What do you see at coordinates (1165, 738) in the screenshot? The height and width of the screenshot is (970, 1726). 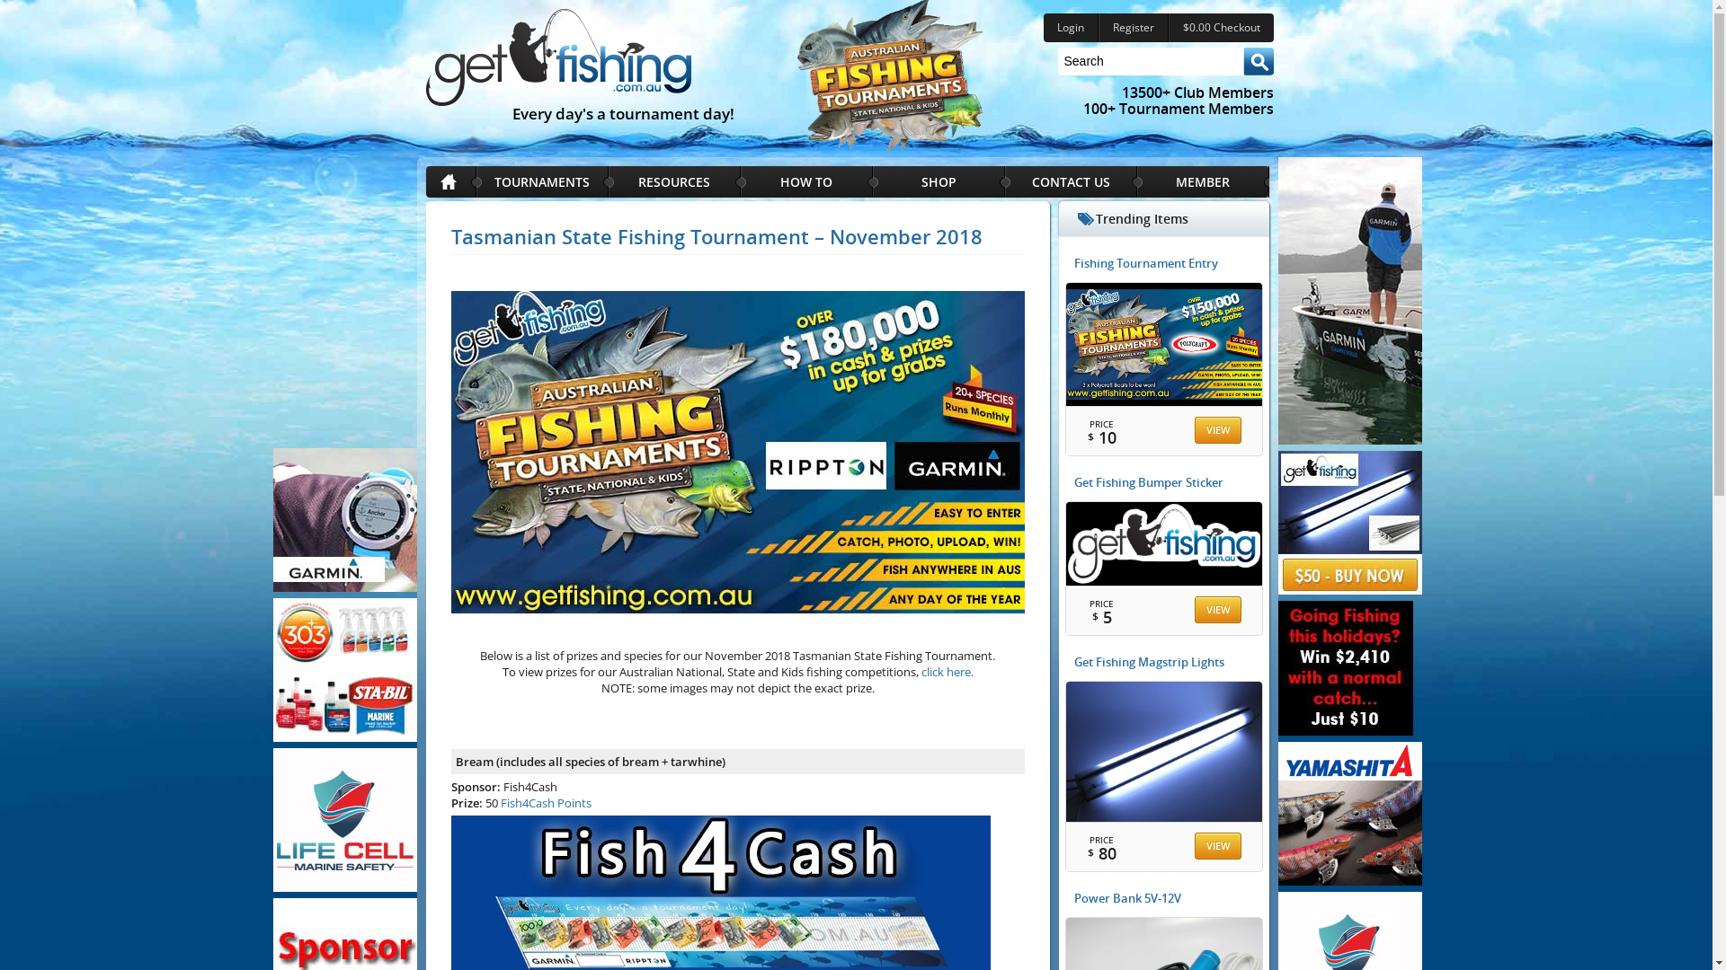 I see `Get Fishing Magstrip Lights` at bounding box center [1165, 738].